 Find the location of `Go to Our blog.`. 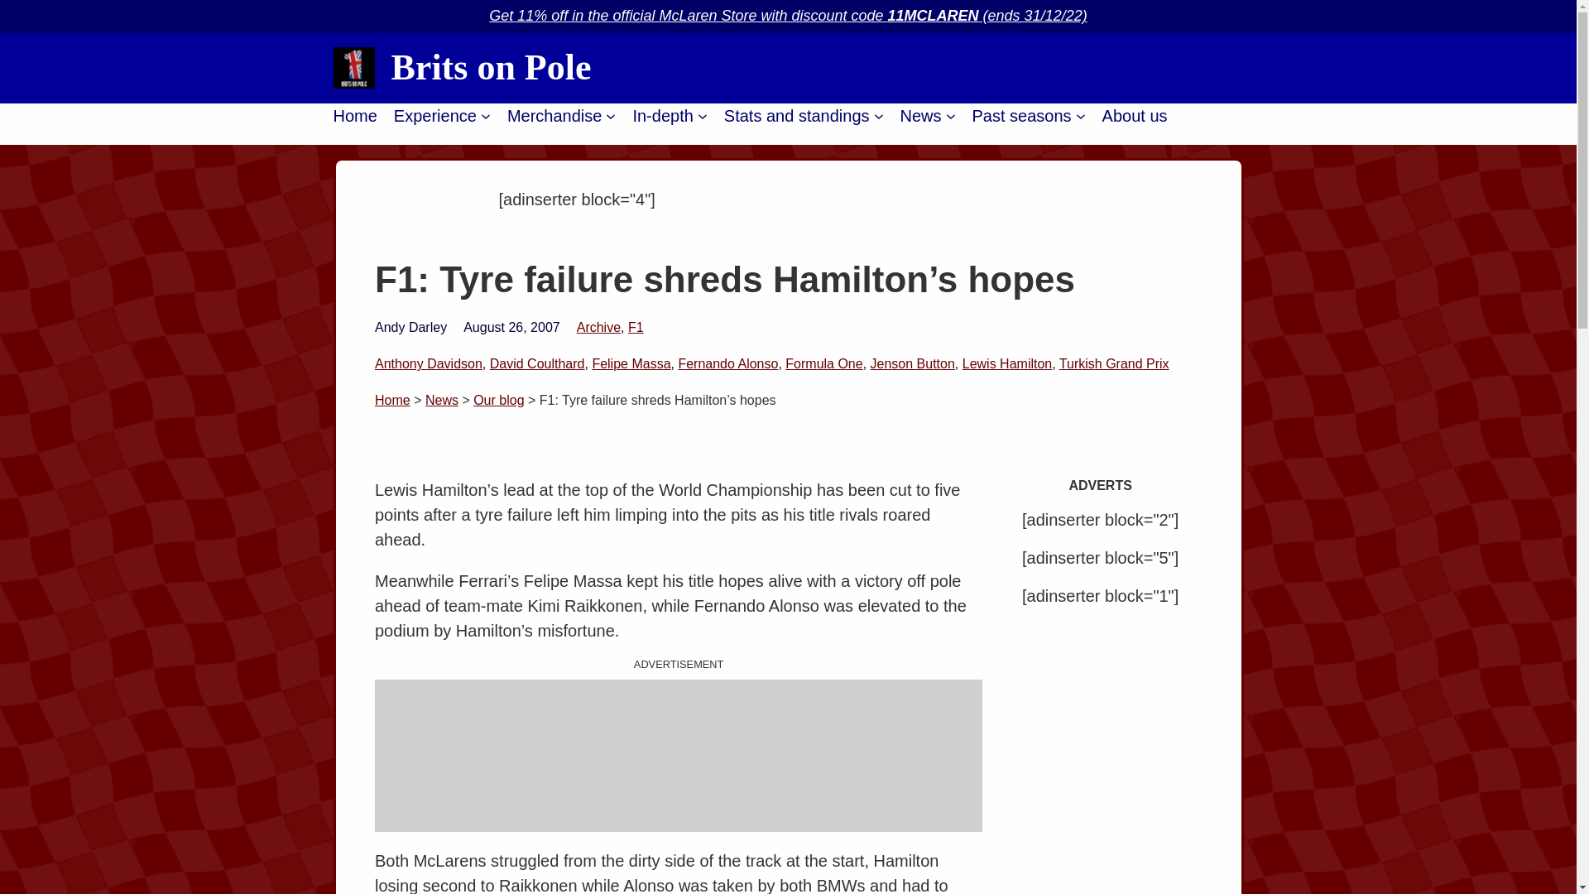

Go to Our blog. is located at coordinates (498, 401).